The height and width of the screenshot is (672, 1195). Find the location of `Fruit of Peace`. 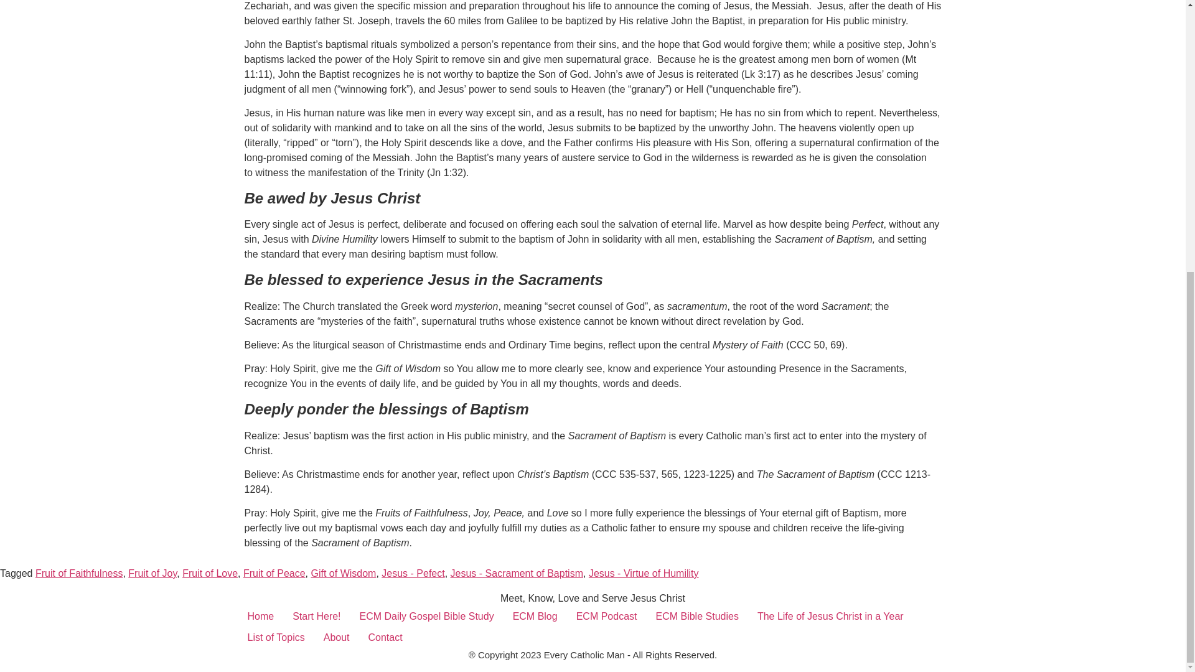

Fruit of Peace is located at coordinates (274, 572).